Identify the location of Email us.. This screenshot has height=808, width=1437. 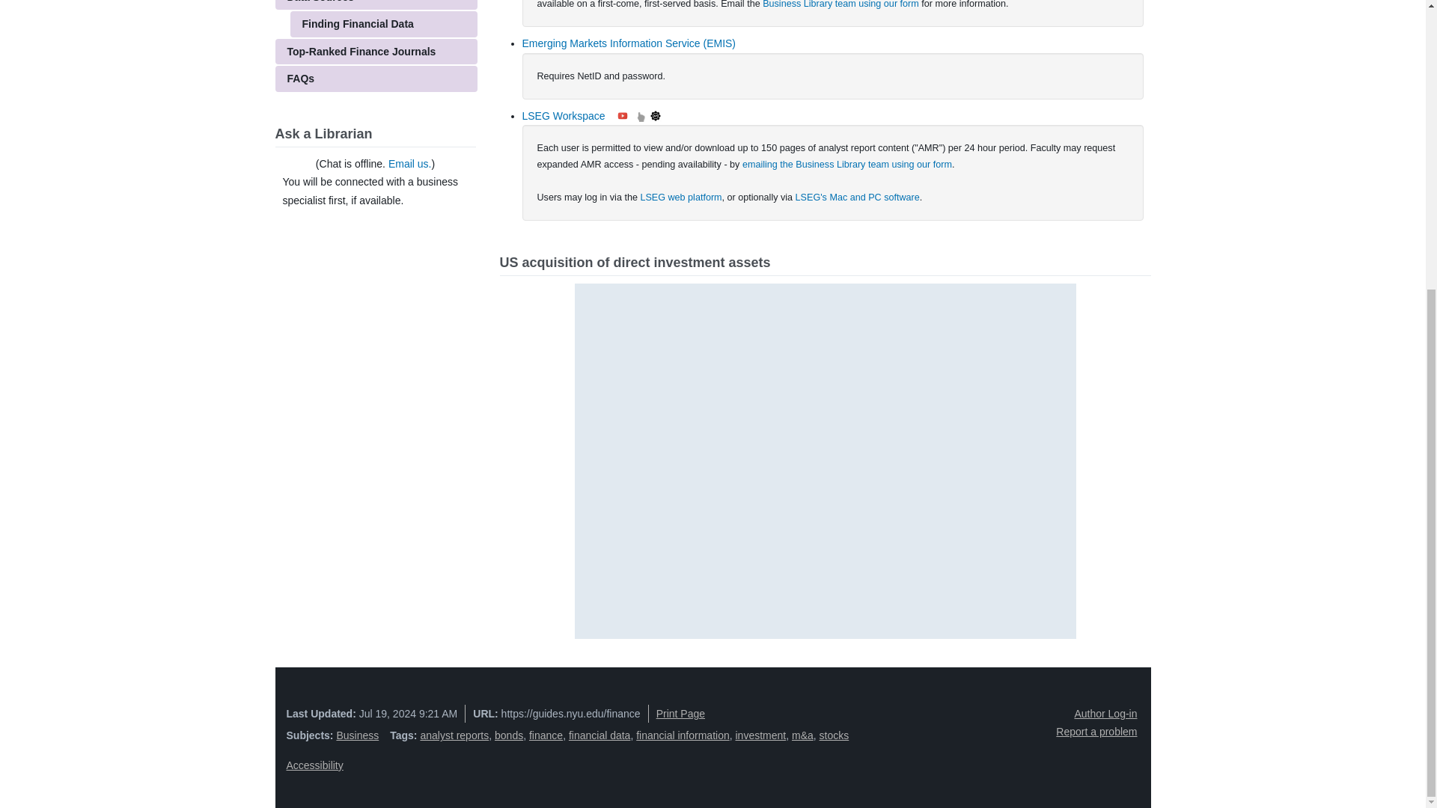
(410, 163).